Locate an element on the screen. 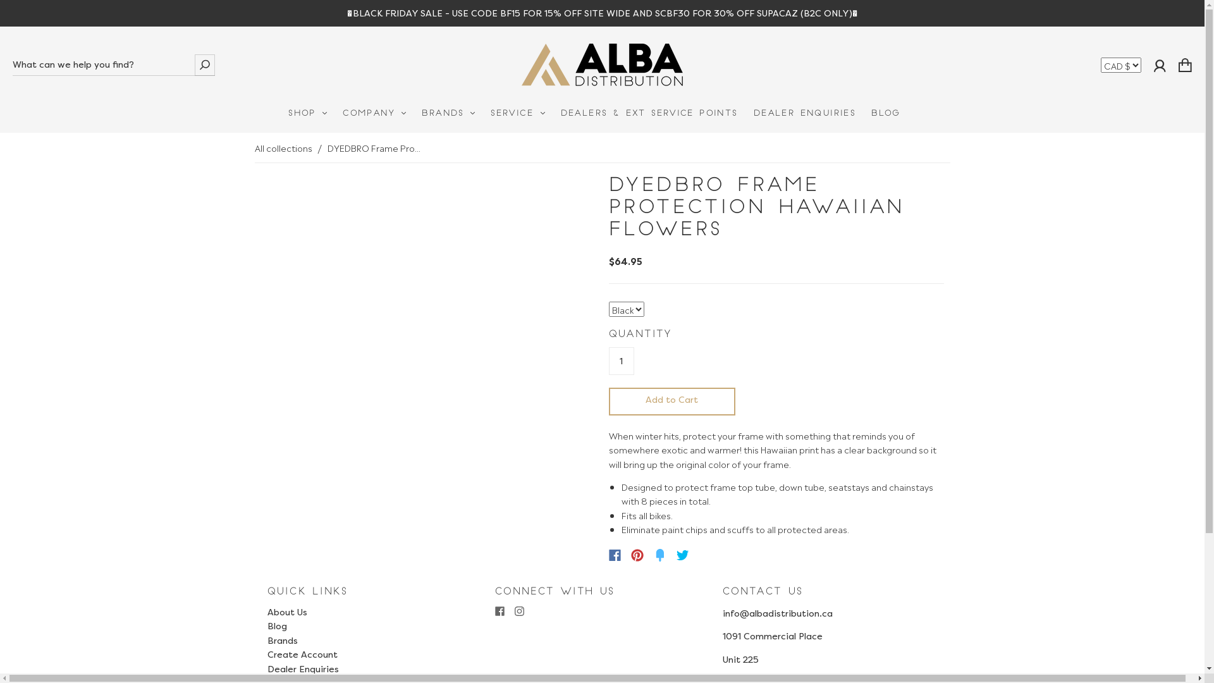 Image resolution: width=1214 pixels, height=683 pixels. Blog is located at coordinates (277, 626).